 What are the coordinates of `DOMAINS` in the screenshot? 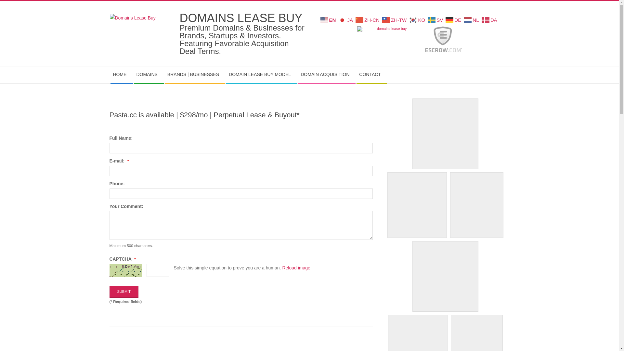 It's located at (149, 75).